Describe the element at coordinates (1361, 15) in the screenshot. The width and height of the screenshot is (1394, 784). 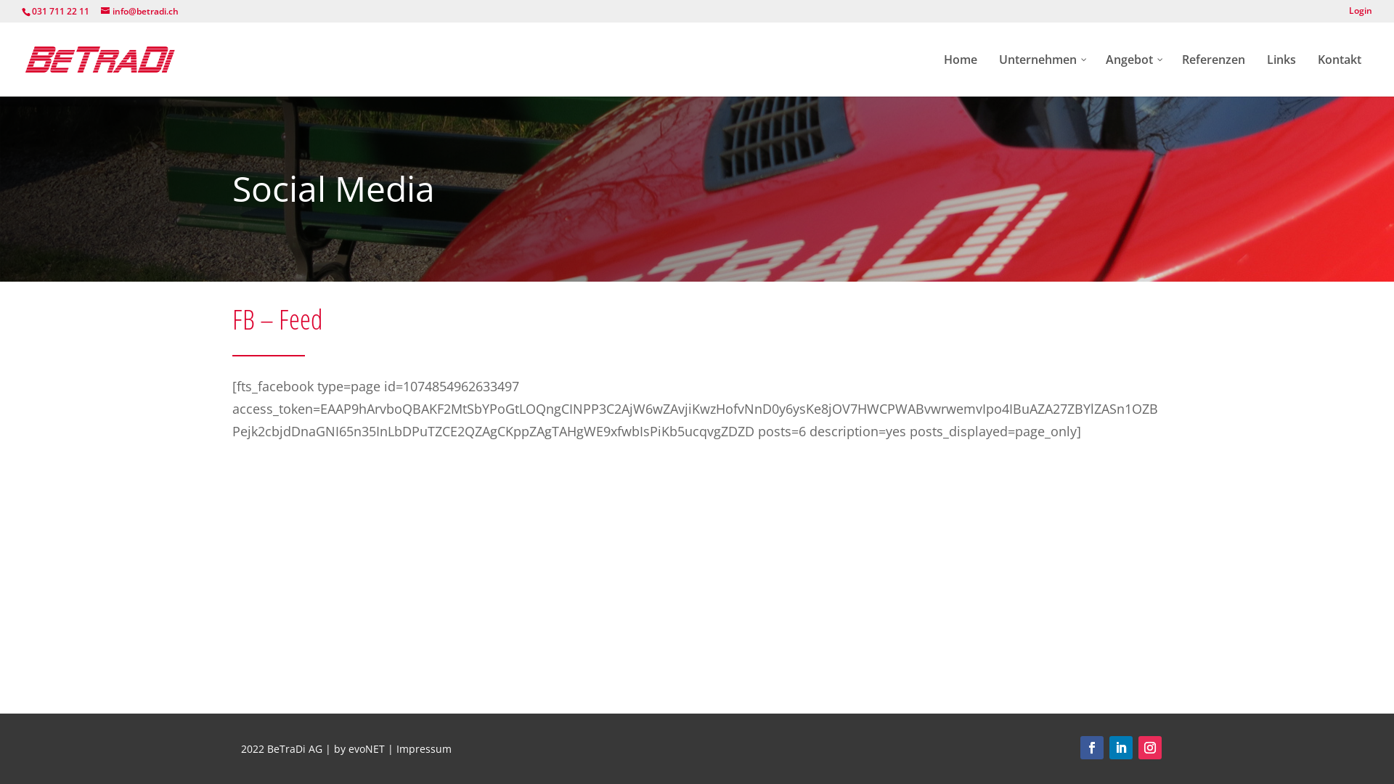
I see `Login` at that location.